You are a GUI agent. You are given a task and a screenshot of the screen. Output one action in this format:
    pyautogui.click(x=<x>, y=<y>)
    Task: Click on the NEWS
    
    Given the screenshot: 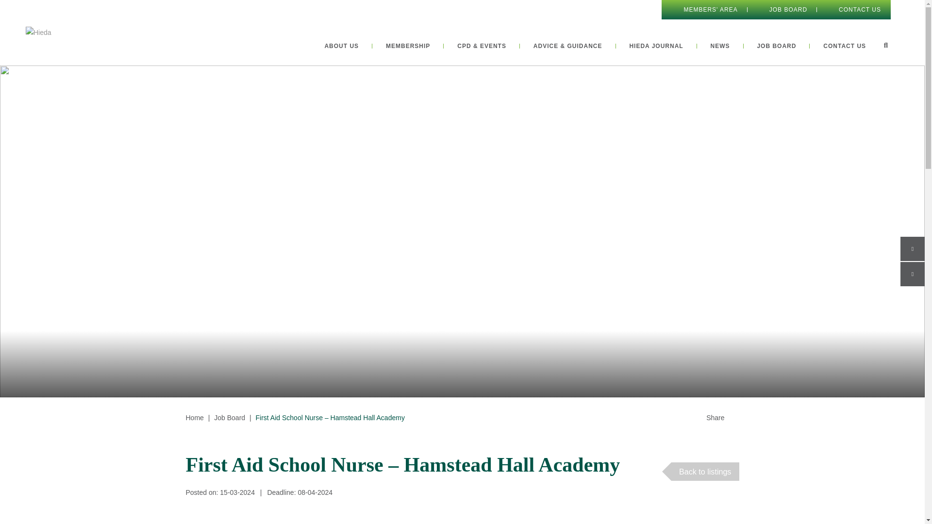 What is the action you would take?
    pyautogui.click(x=720, y=46)
    